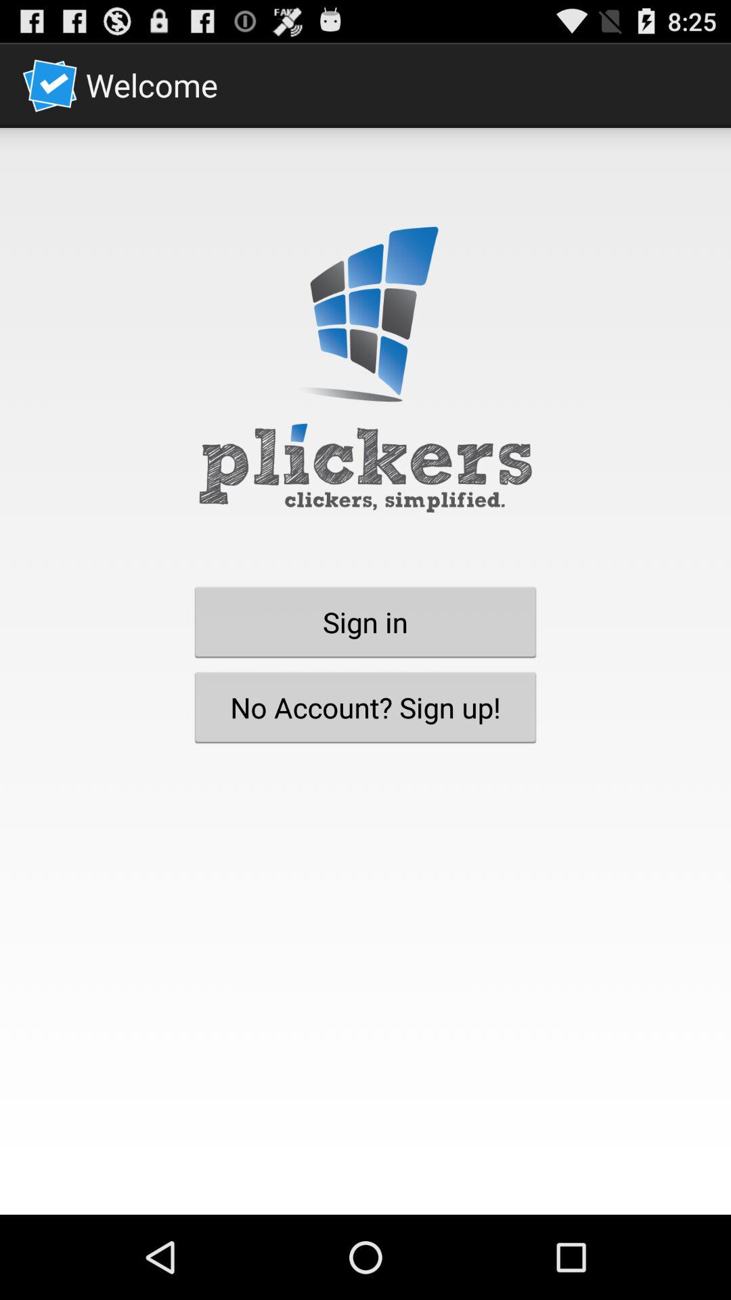  Describe the element at coordinates (365, 707) in the screenshot. I see `tap no account sign icon` at that location.